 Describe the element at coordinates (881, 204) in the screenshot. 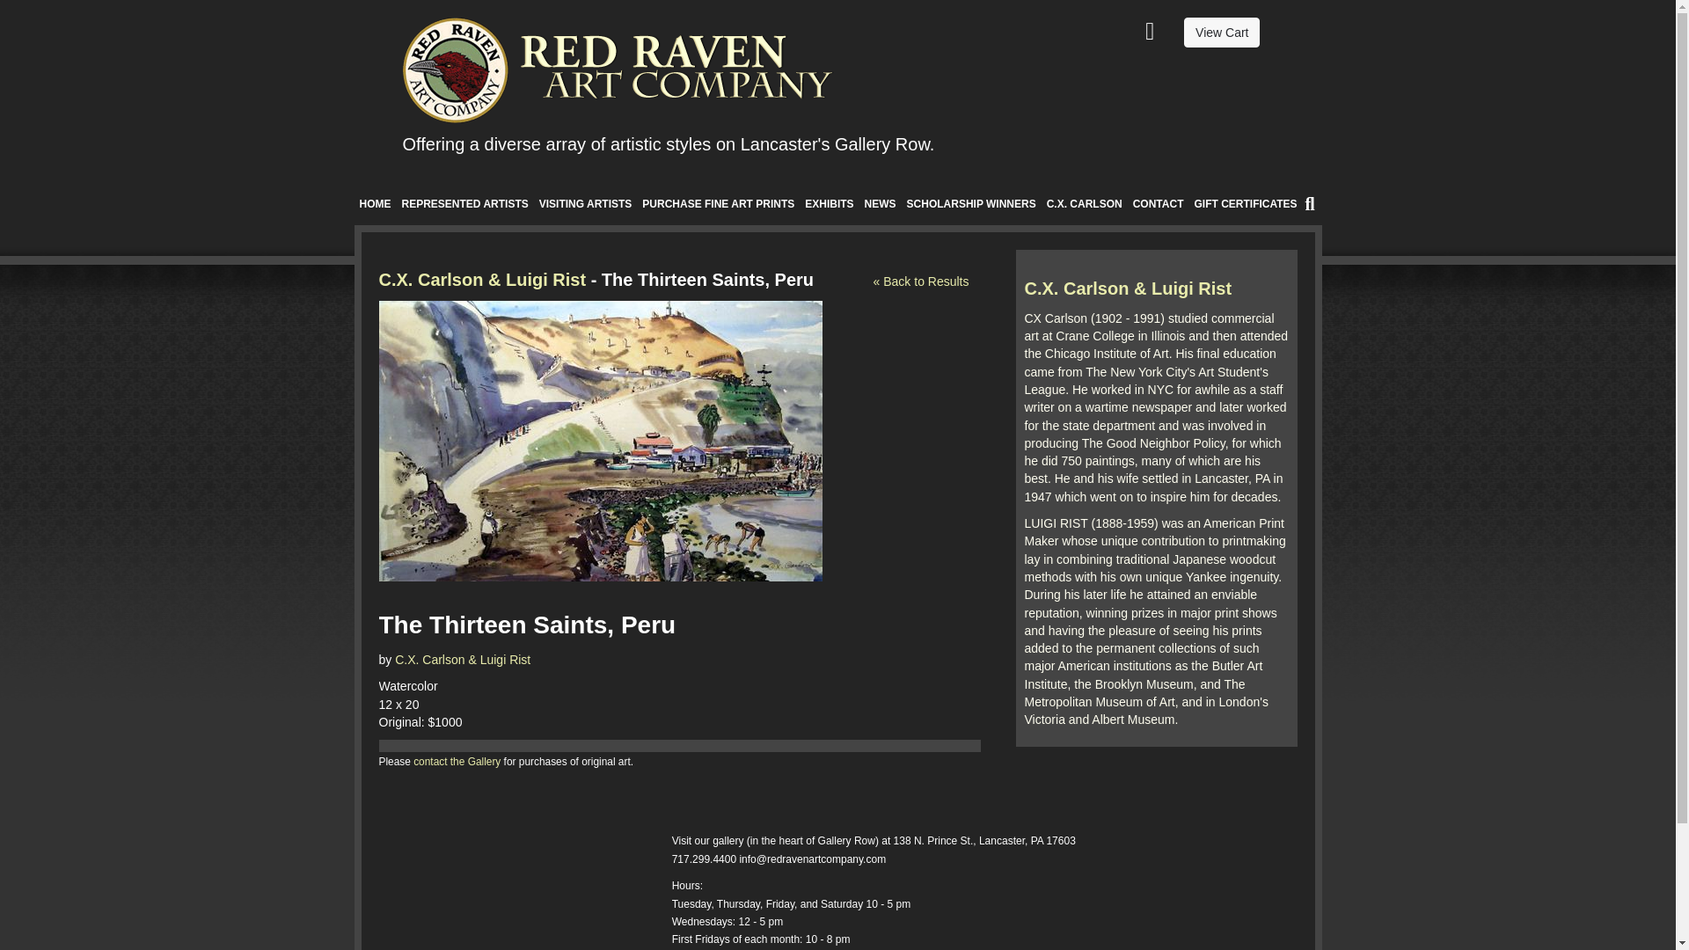

I see `NEWS` at that location.